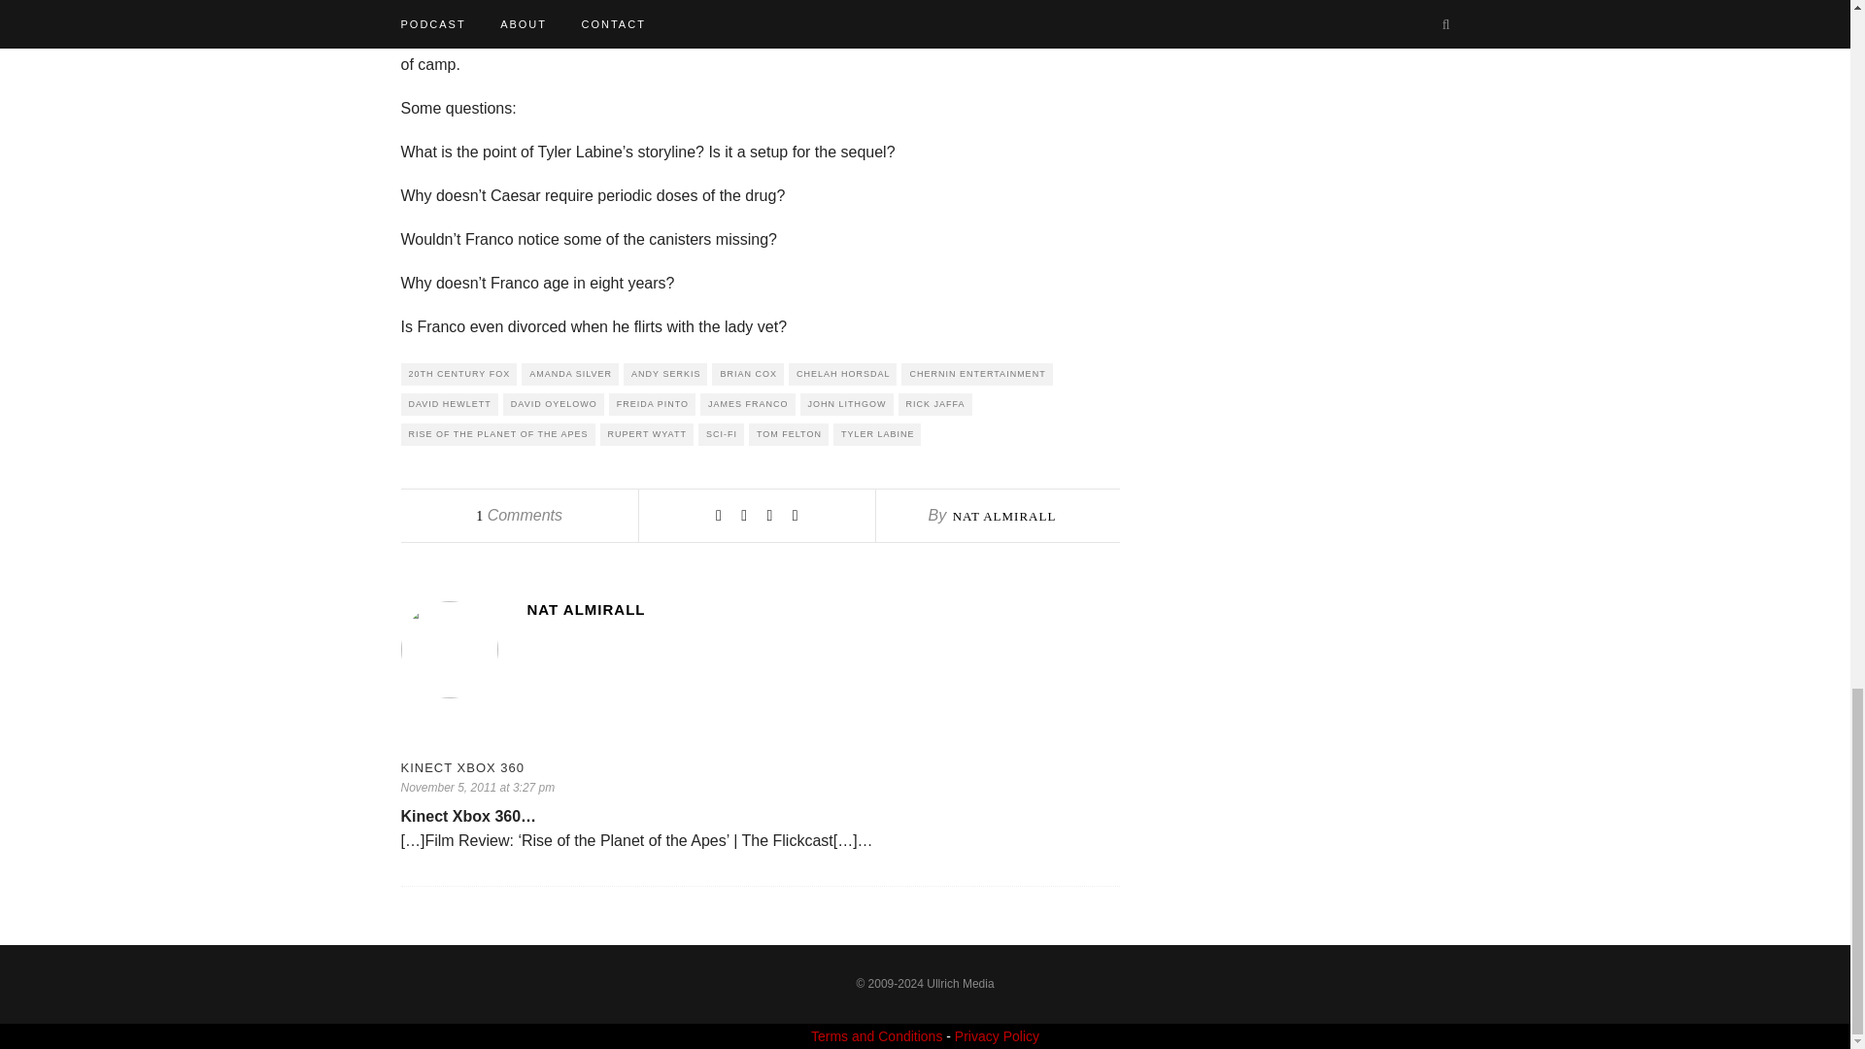 The width and height of the screenshot is (1865, 1049). I want to click on DAVID OYELOWO, so click(554, 404).